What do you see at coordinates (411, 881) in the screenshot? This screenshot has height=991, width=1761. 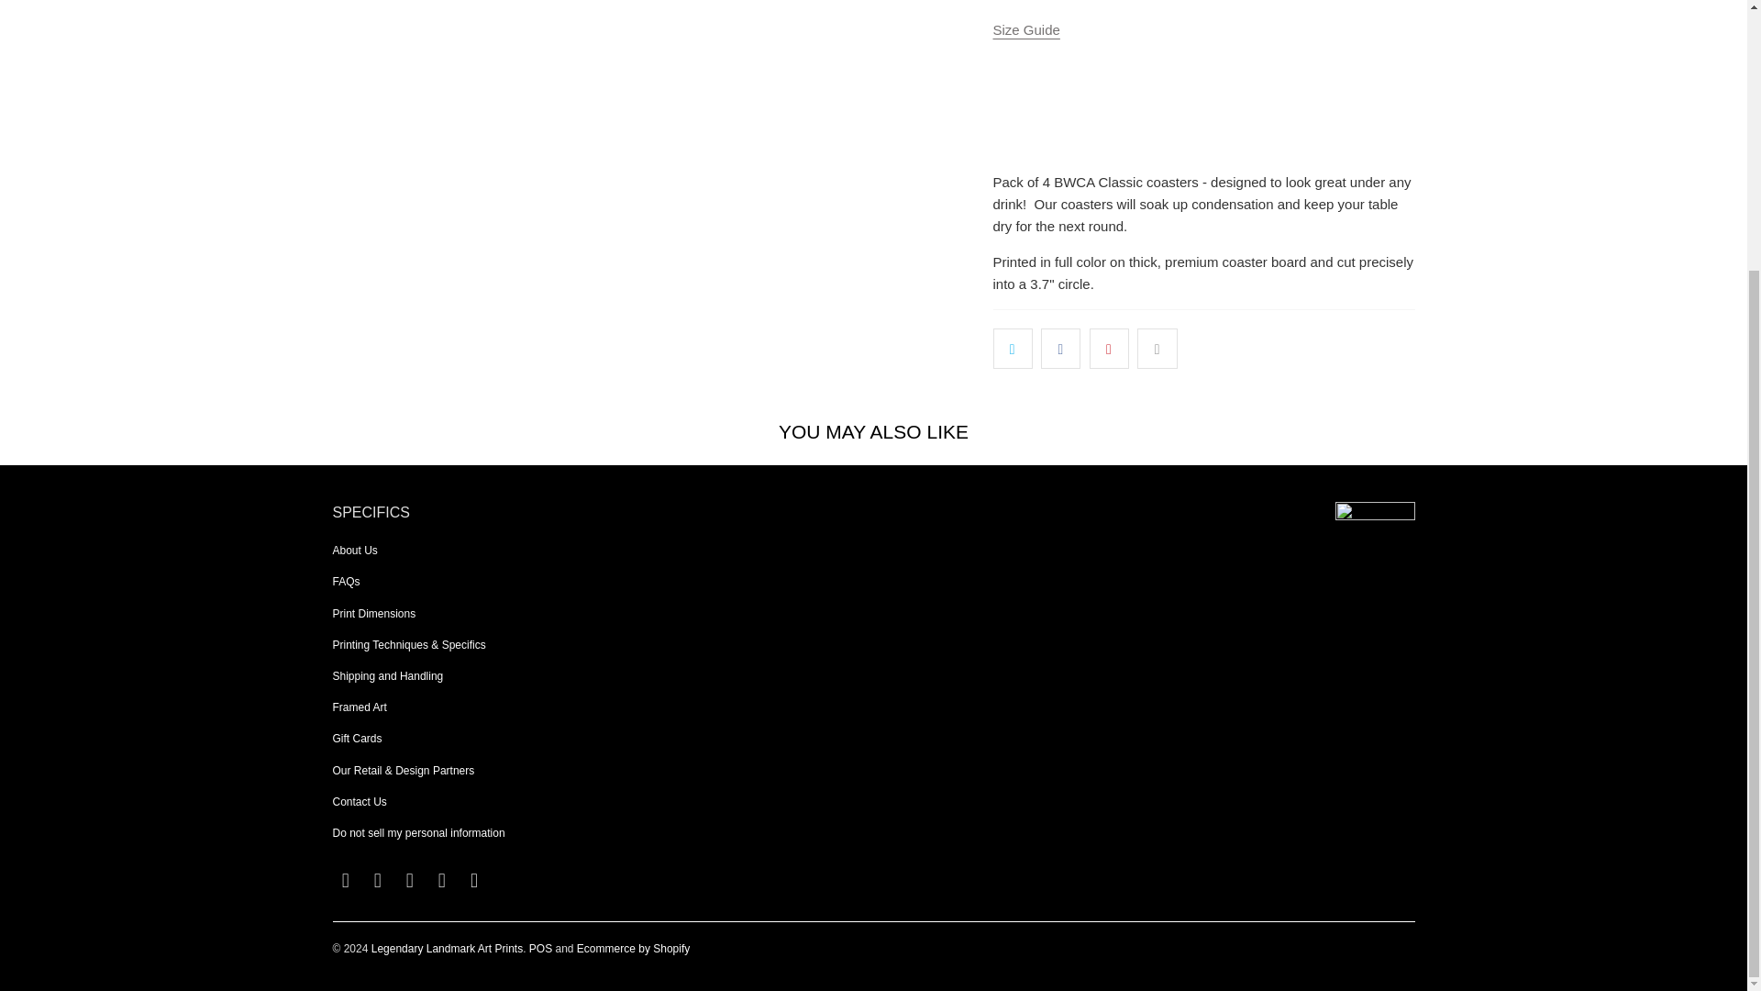 I see `Legendary Landmark Art Prints on Pinterest` at bounding box center [411, 881].